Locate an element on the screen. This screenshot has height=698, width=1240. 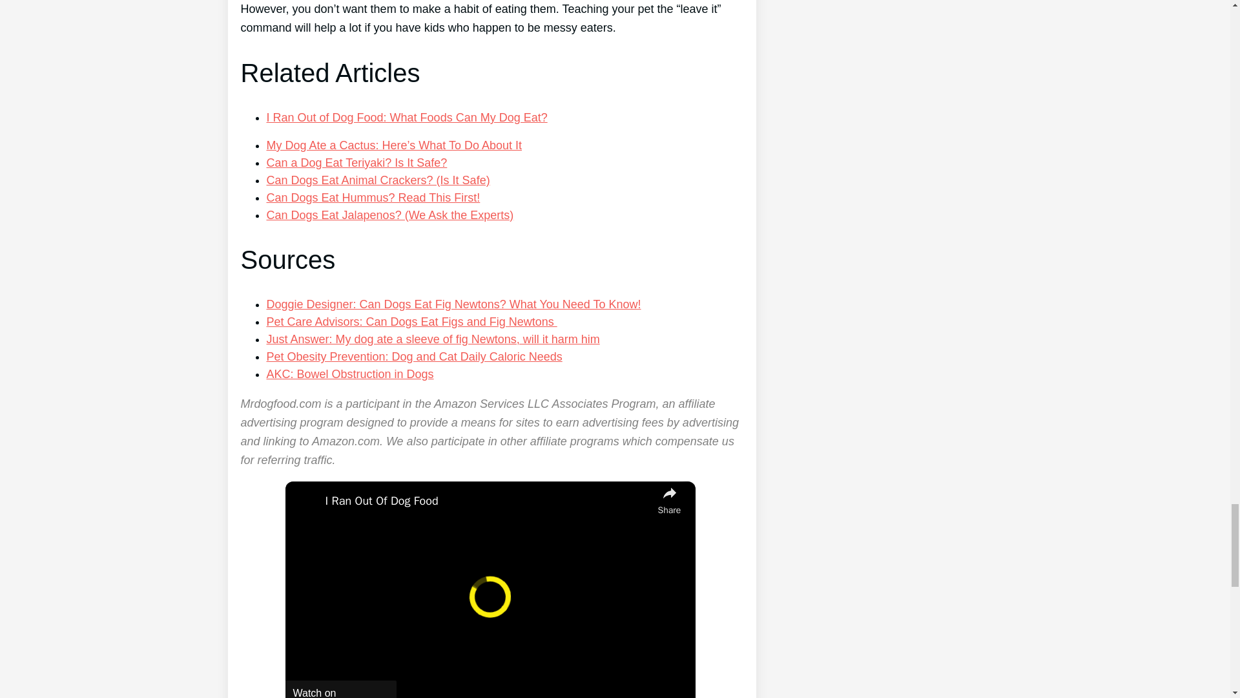
share is located at coordinates (669, 498).